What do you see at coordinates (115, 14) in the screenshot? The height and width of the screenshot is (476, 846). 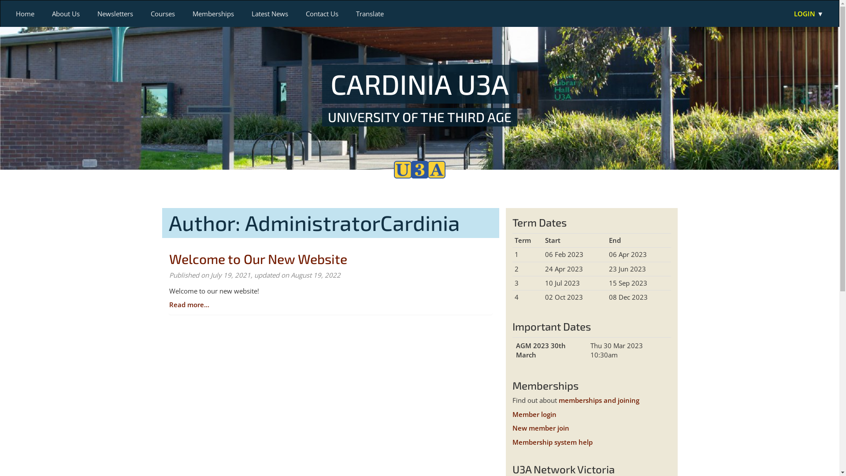 I see `Newsletters` at bounding box center [115, 14].